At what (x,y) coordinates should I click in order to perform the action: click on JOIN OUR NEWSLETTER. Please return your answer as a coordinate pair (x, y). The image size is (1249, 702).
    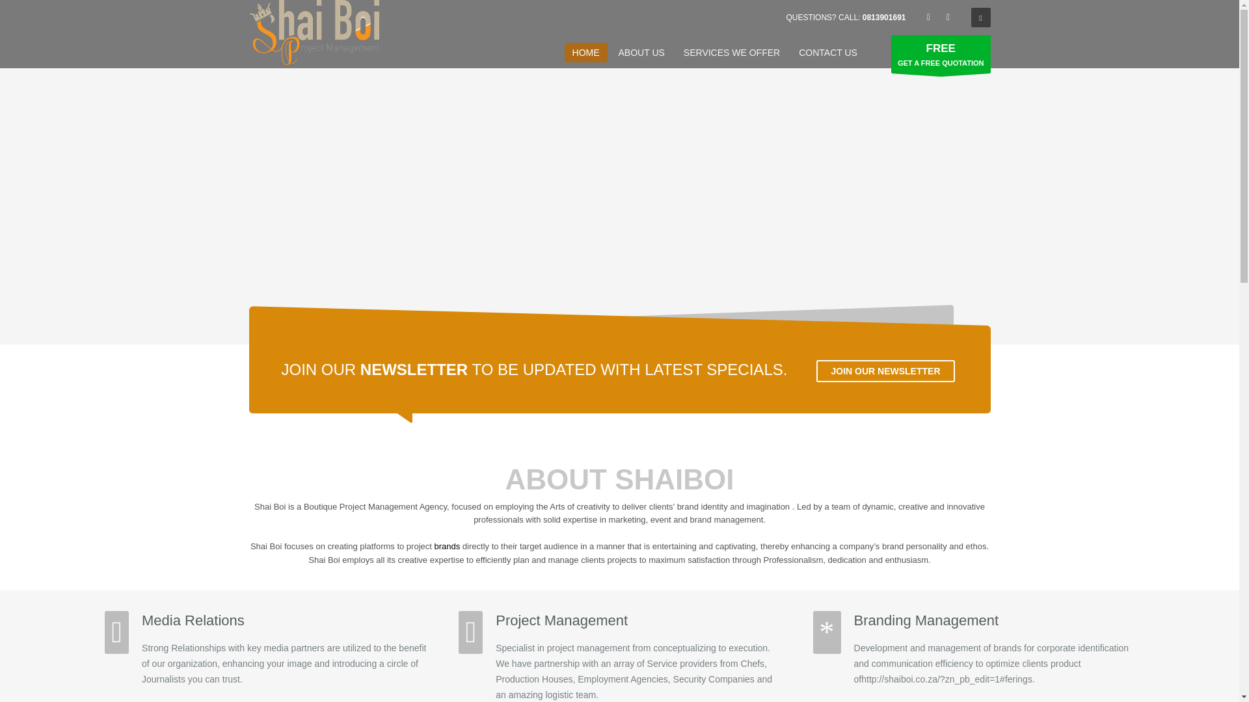
    Looking at the image, I should click on (885, 370).